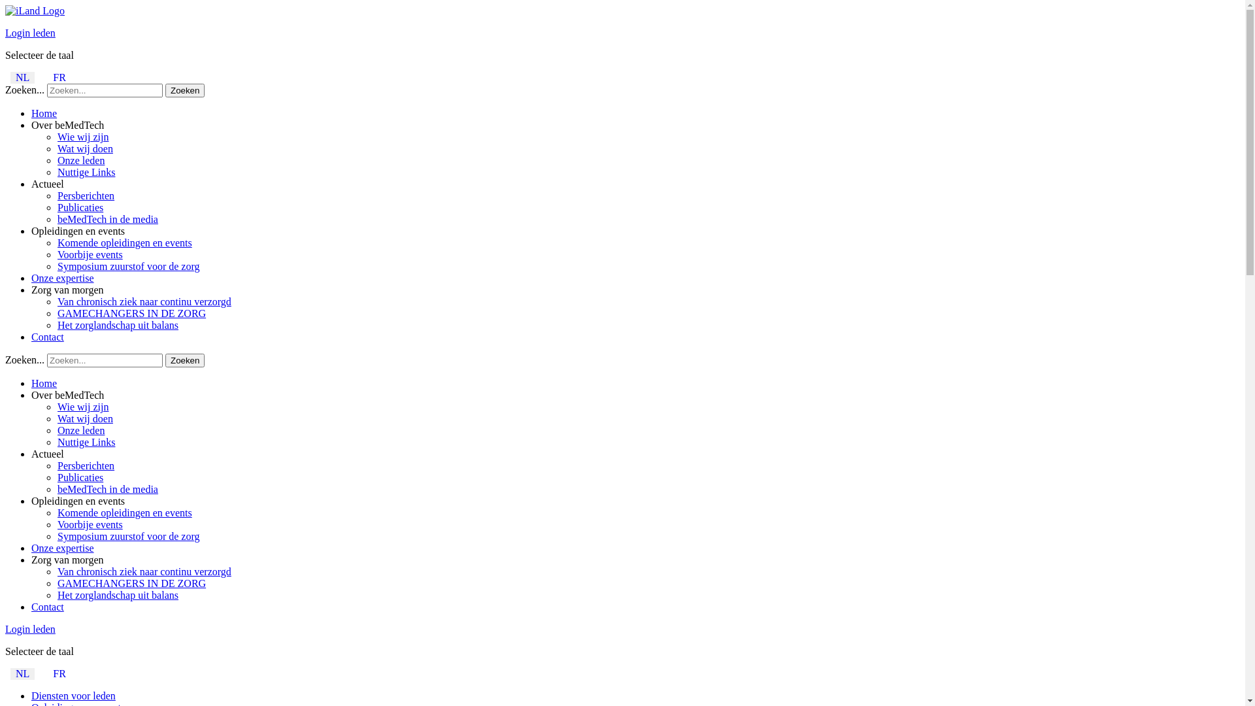 The height and width of the screenshot is (706, 1255). What do you see at coordinates (80, 477) in the screenshot?
I see `Publicaties` at bounding box center [80, 477].